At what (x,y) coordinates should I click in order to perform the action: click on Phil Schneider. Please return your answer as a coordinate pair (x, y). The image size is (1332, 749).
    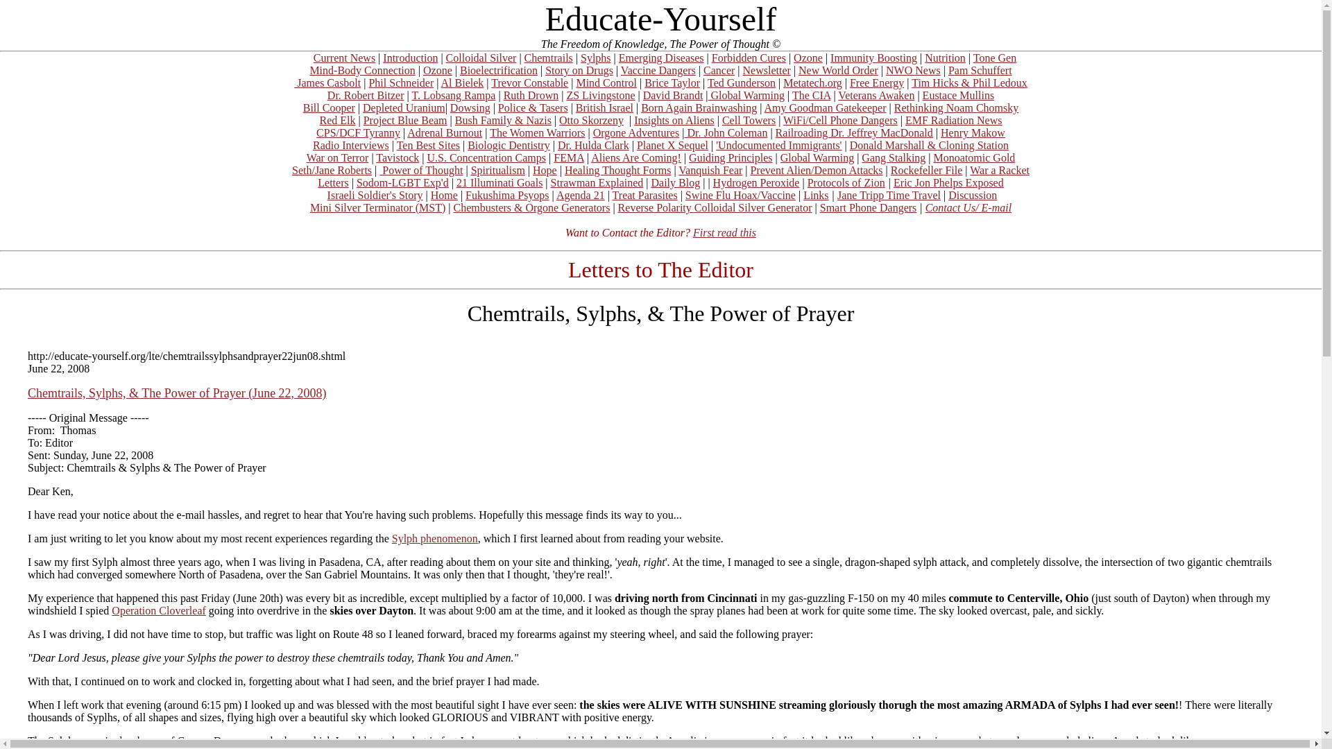
    Looking at the image, I should click on (401, 83).